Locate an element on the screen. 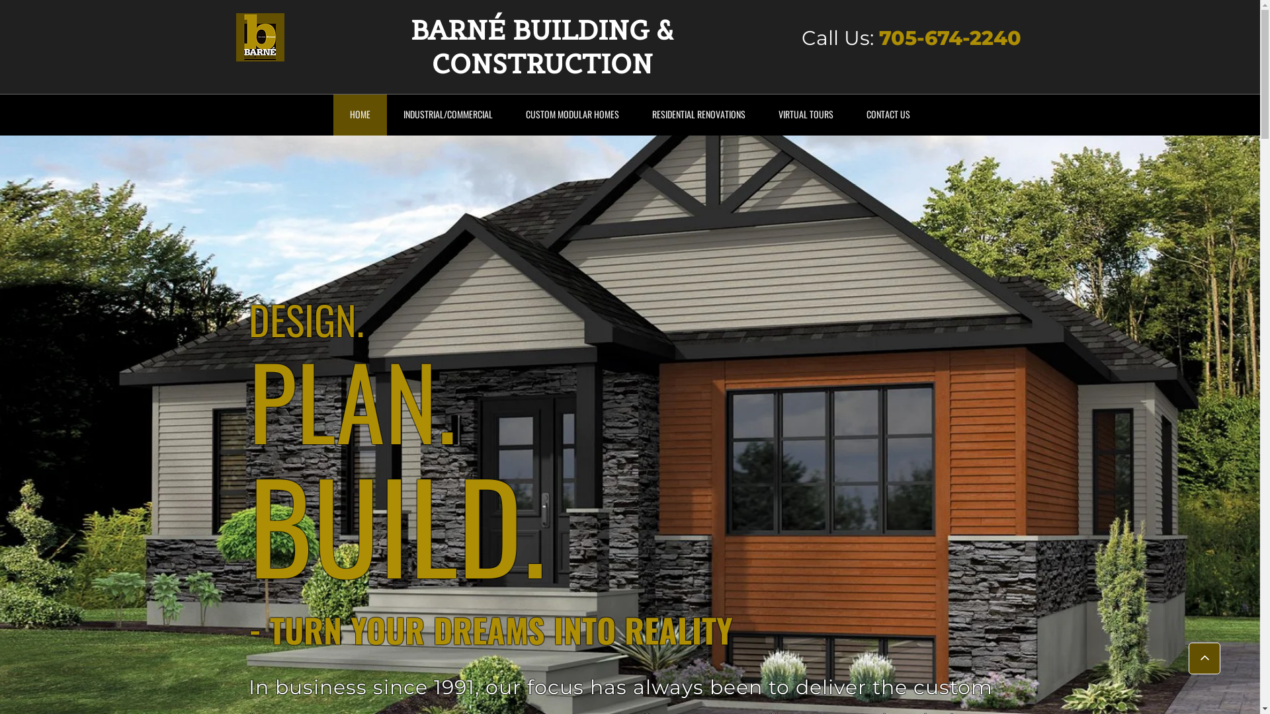  HOME is located at coordinates (360, 115).